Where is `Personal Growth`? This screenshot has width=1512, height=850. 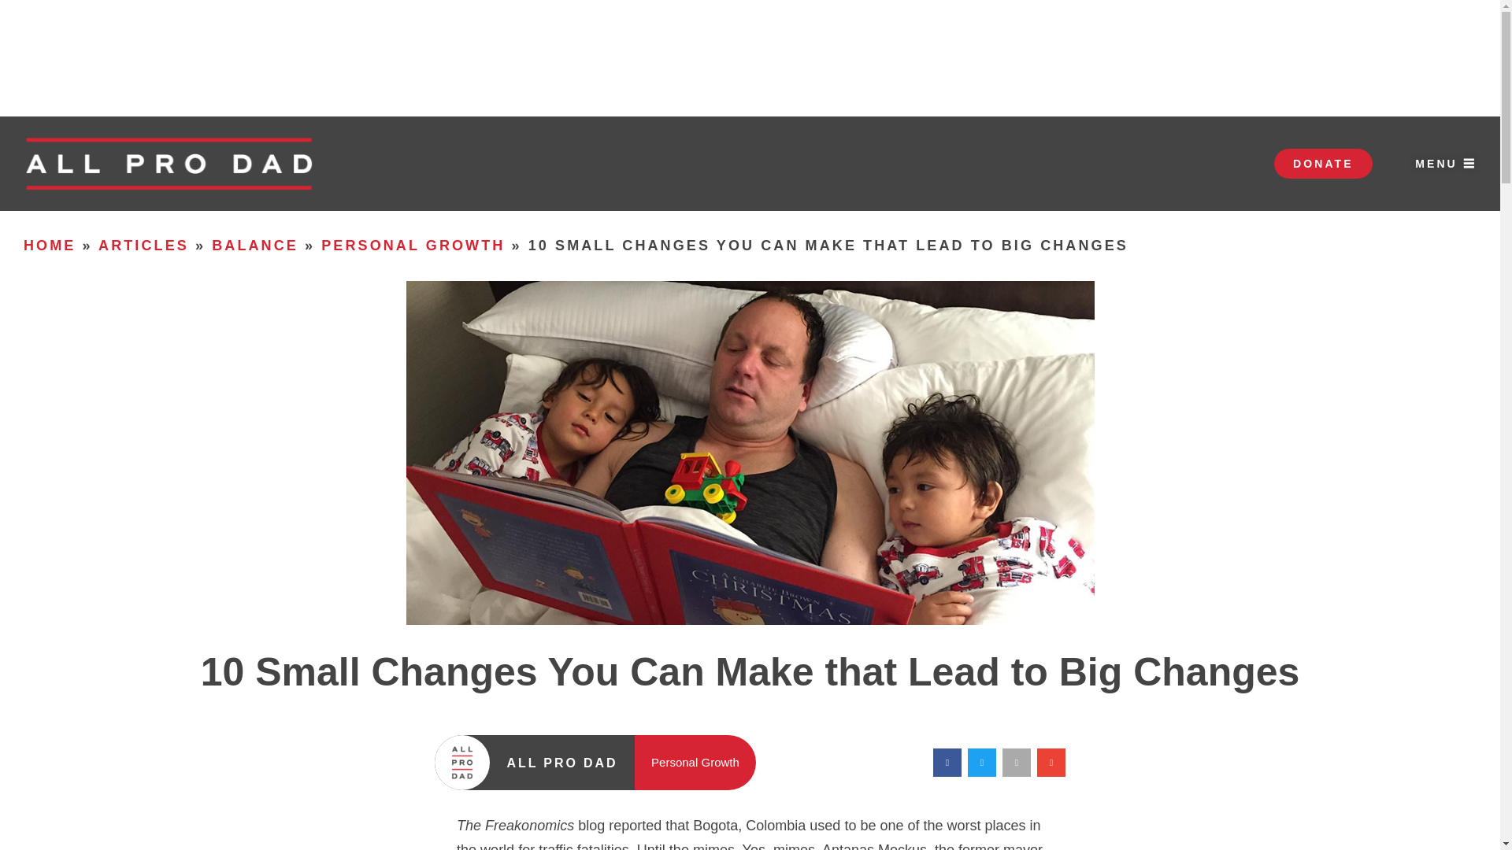 Personal Growth is located at coordinates (695, 762).